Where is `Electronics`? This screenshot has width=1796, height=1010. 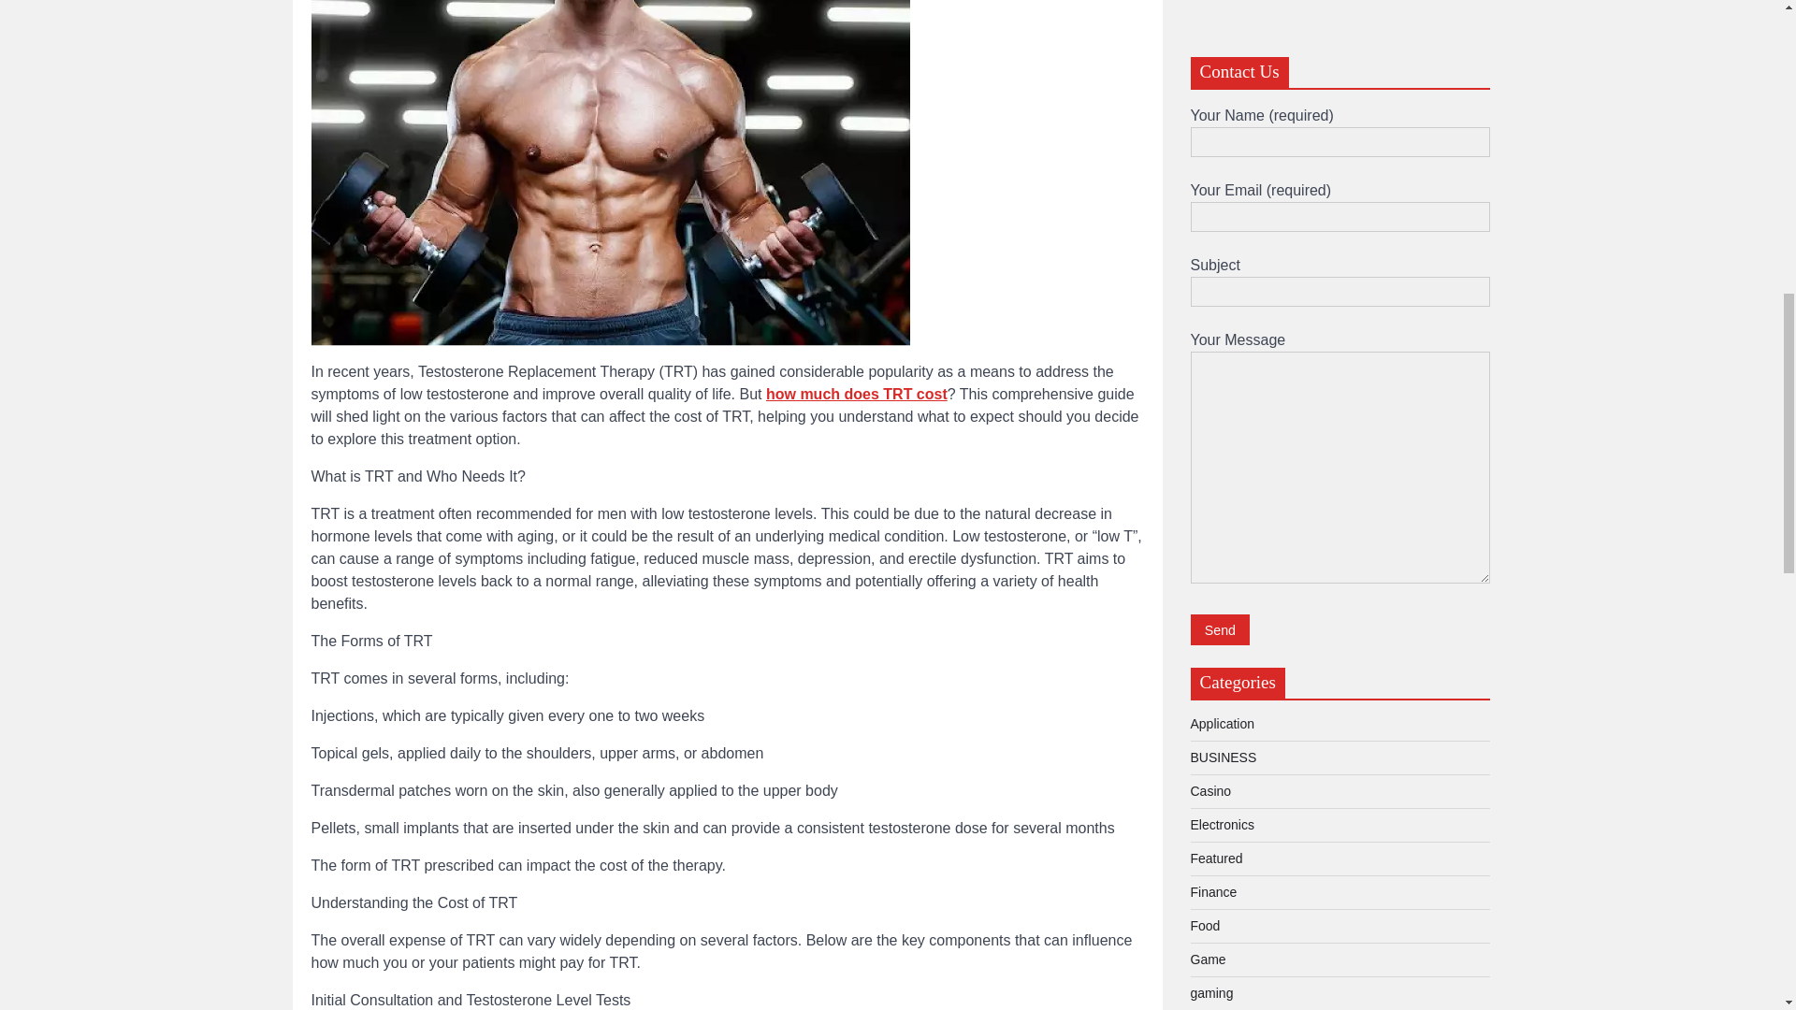 Electronics is located at coordinates (1222, 8).